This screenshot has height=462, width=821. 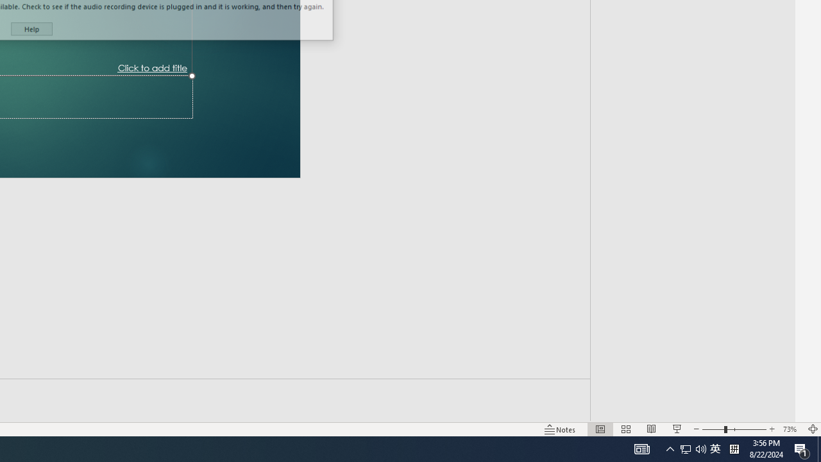 What do you see at coordinates (791, 429) in the screenshot?
I see `Zoom 73%` at bounding box center [791, 429].